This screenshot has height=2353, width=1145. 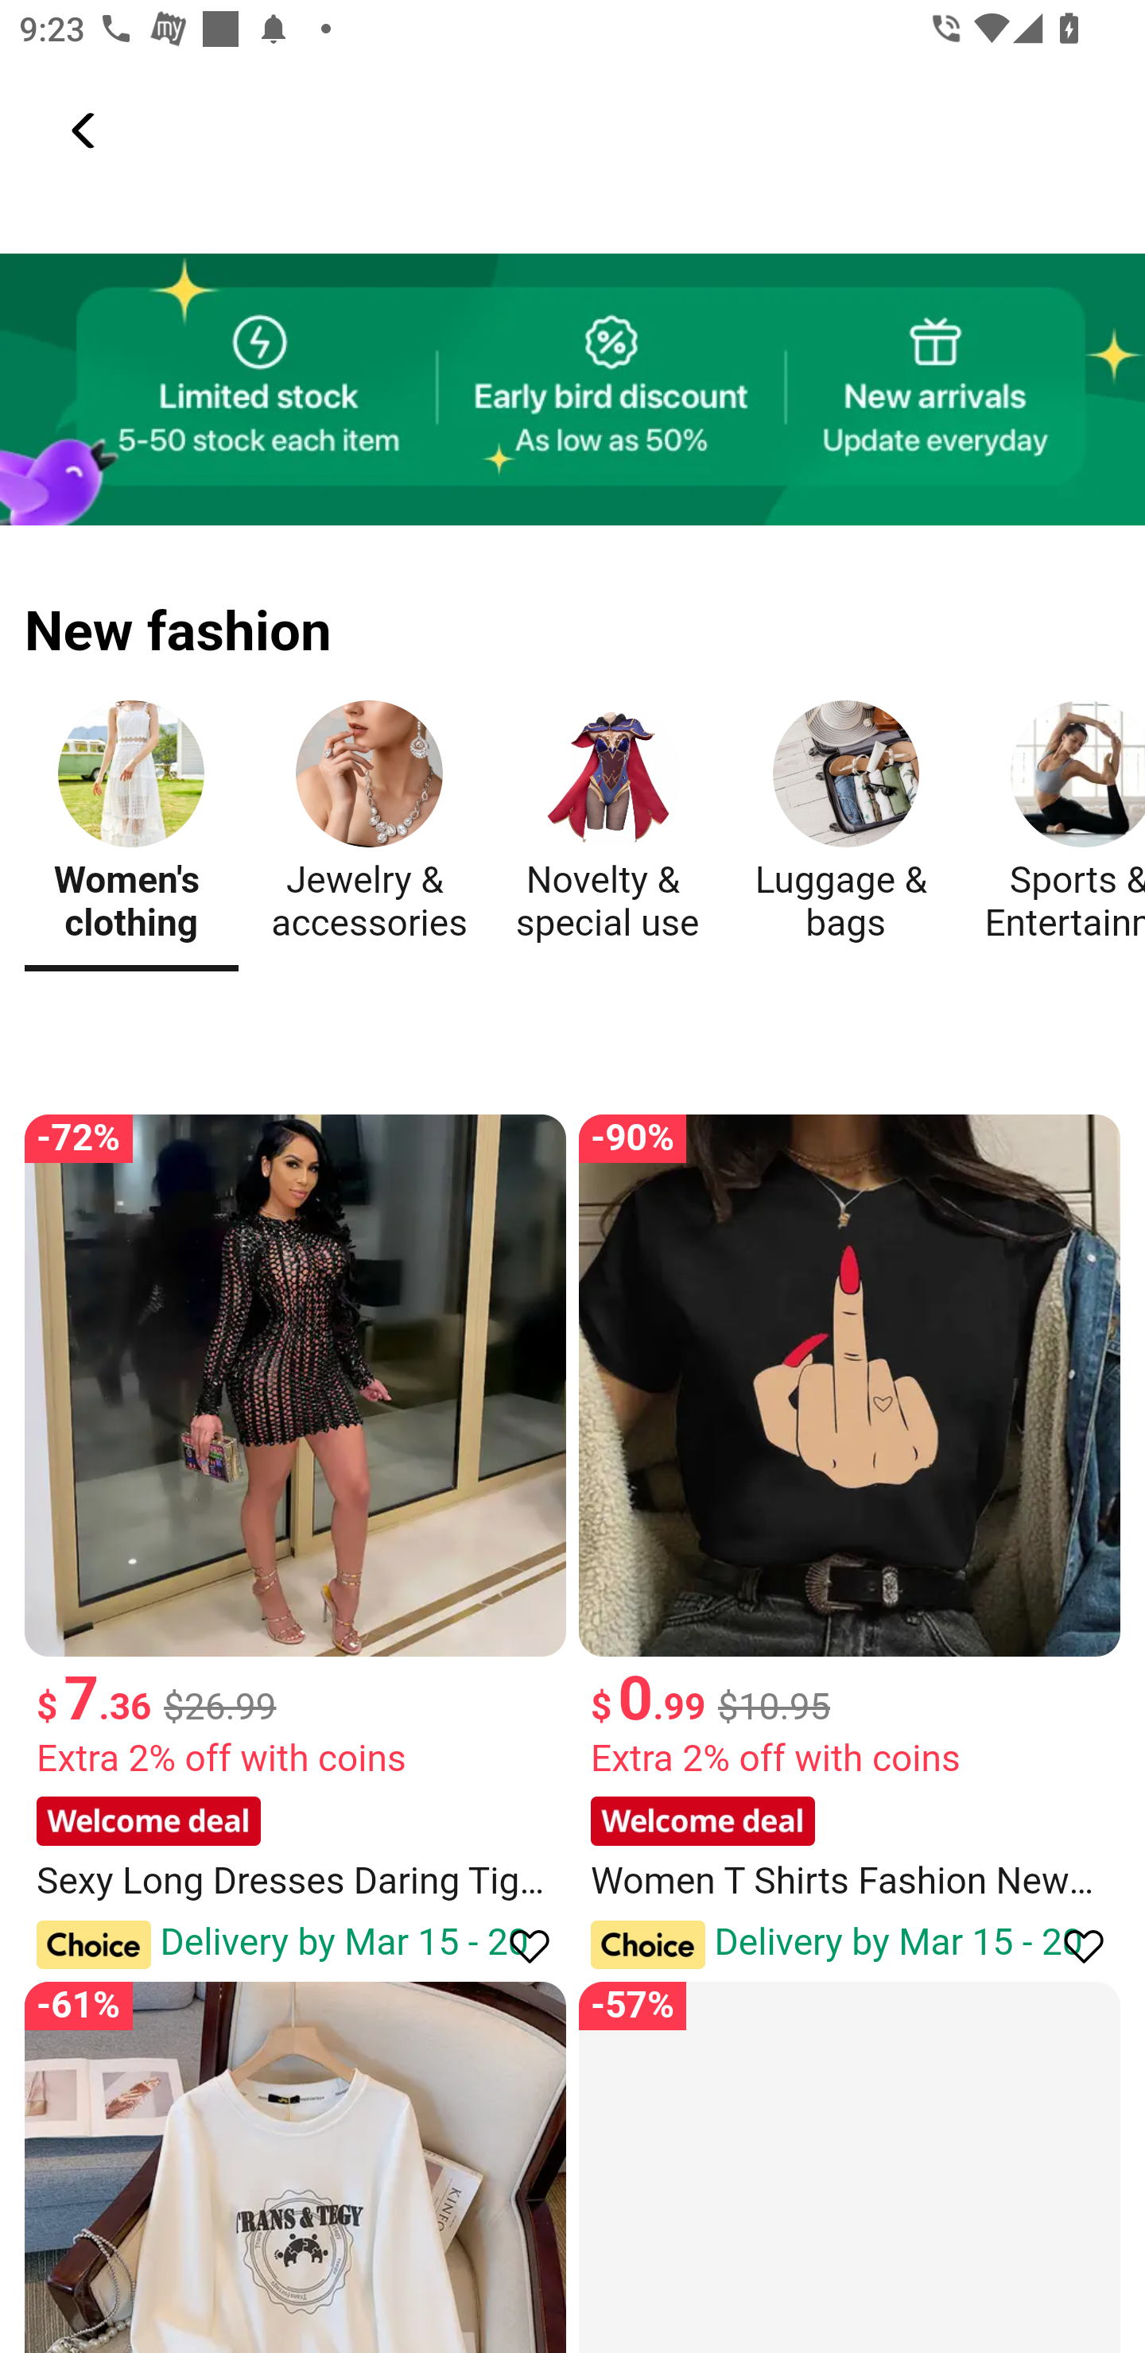 What do you see at coordinates (572, 614) in the screenshot?
I see `New fashion` at bounding box center [572, 614].